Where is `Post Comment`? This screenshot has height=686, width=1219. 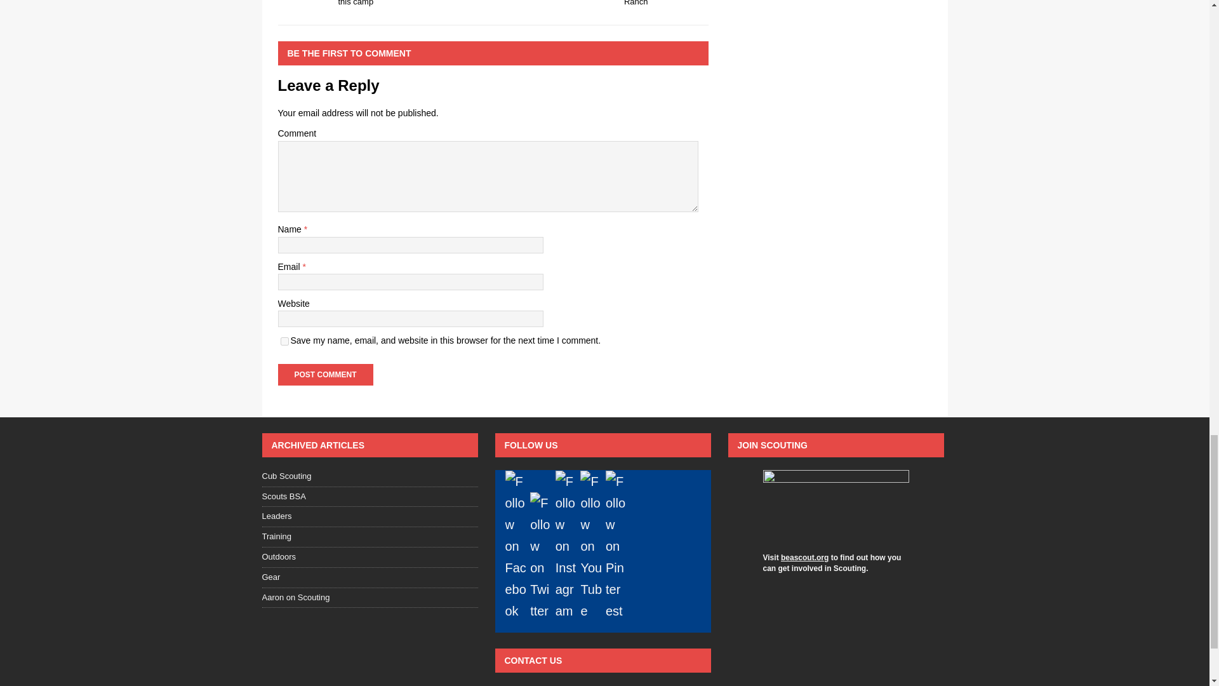
Post Comment is located at coordinates (325, 375).